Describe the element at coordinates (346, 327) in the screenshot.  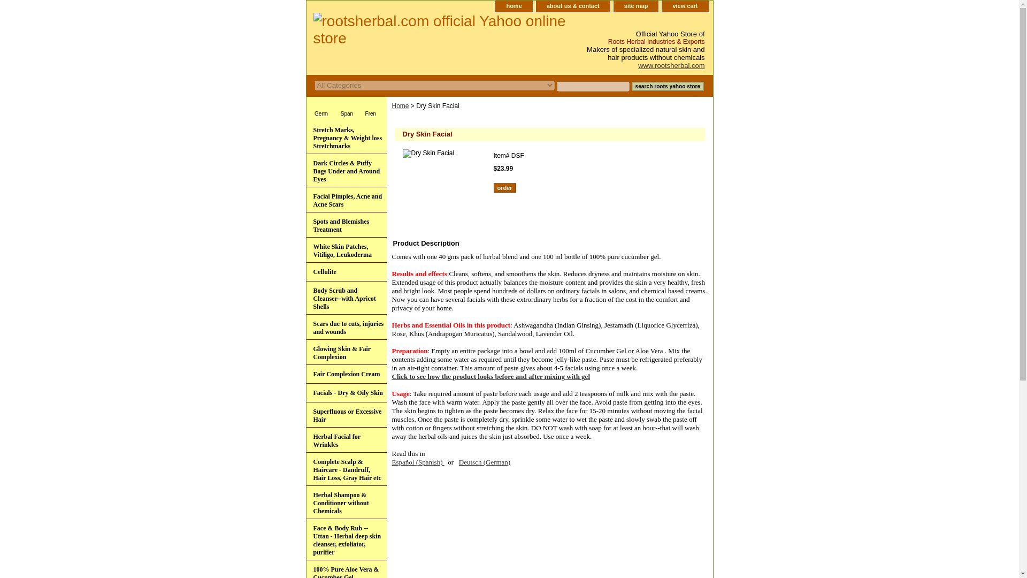
I see `Scars due to cuts, injuries and wounds` at that location.